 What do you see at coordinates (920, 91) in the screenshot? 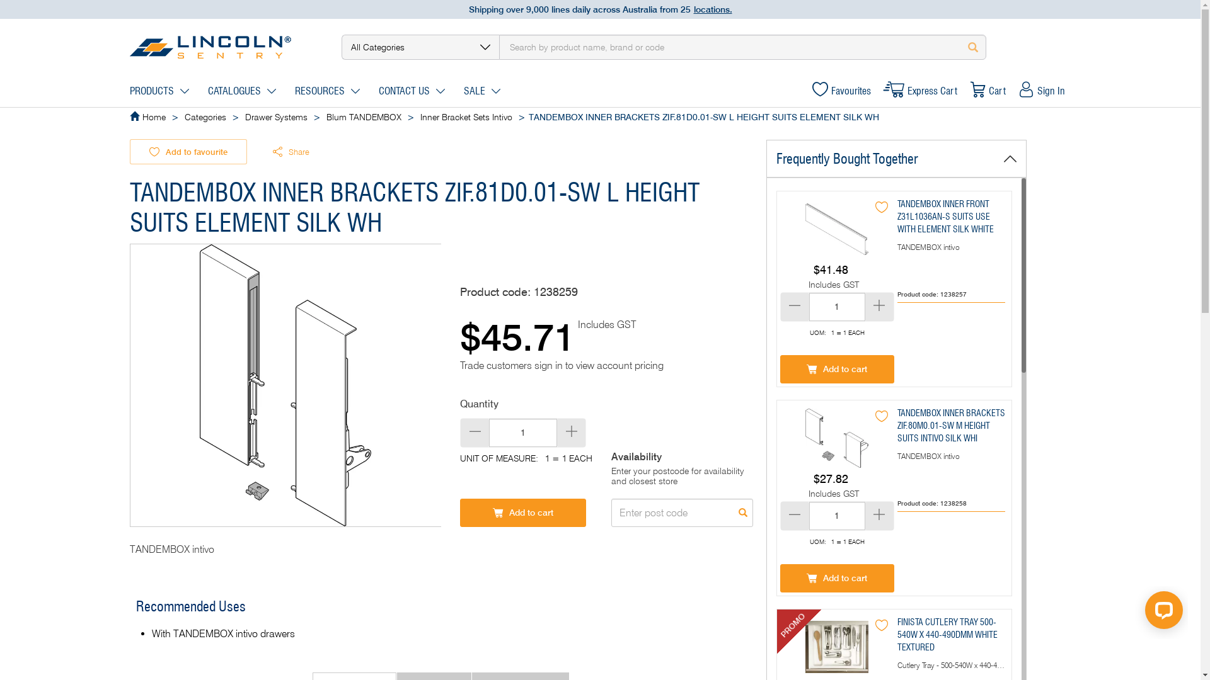
I see `Express Cart` at bounding box center [920, 91].